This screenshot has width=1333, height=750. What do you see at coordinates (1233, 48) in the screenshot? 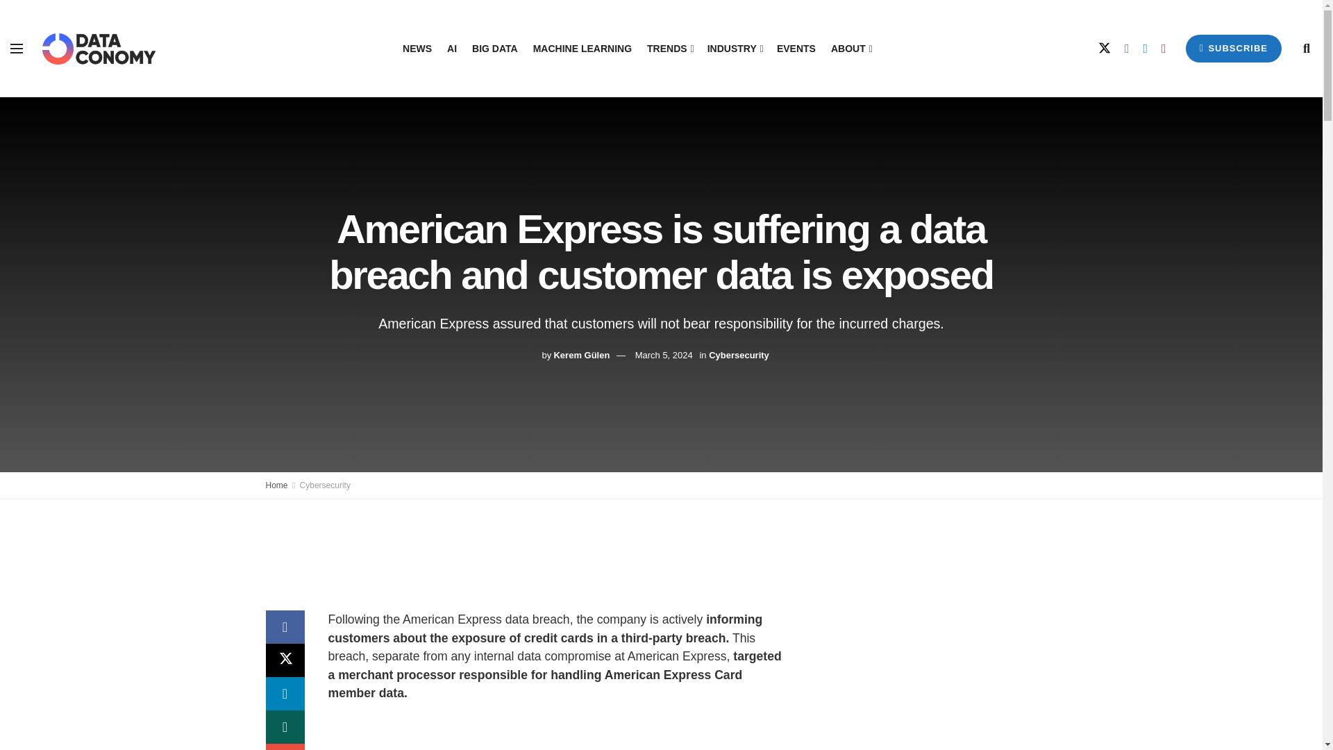
I see `SUBSCRIBE` at bounding box center [1233, 48].